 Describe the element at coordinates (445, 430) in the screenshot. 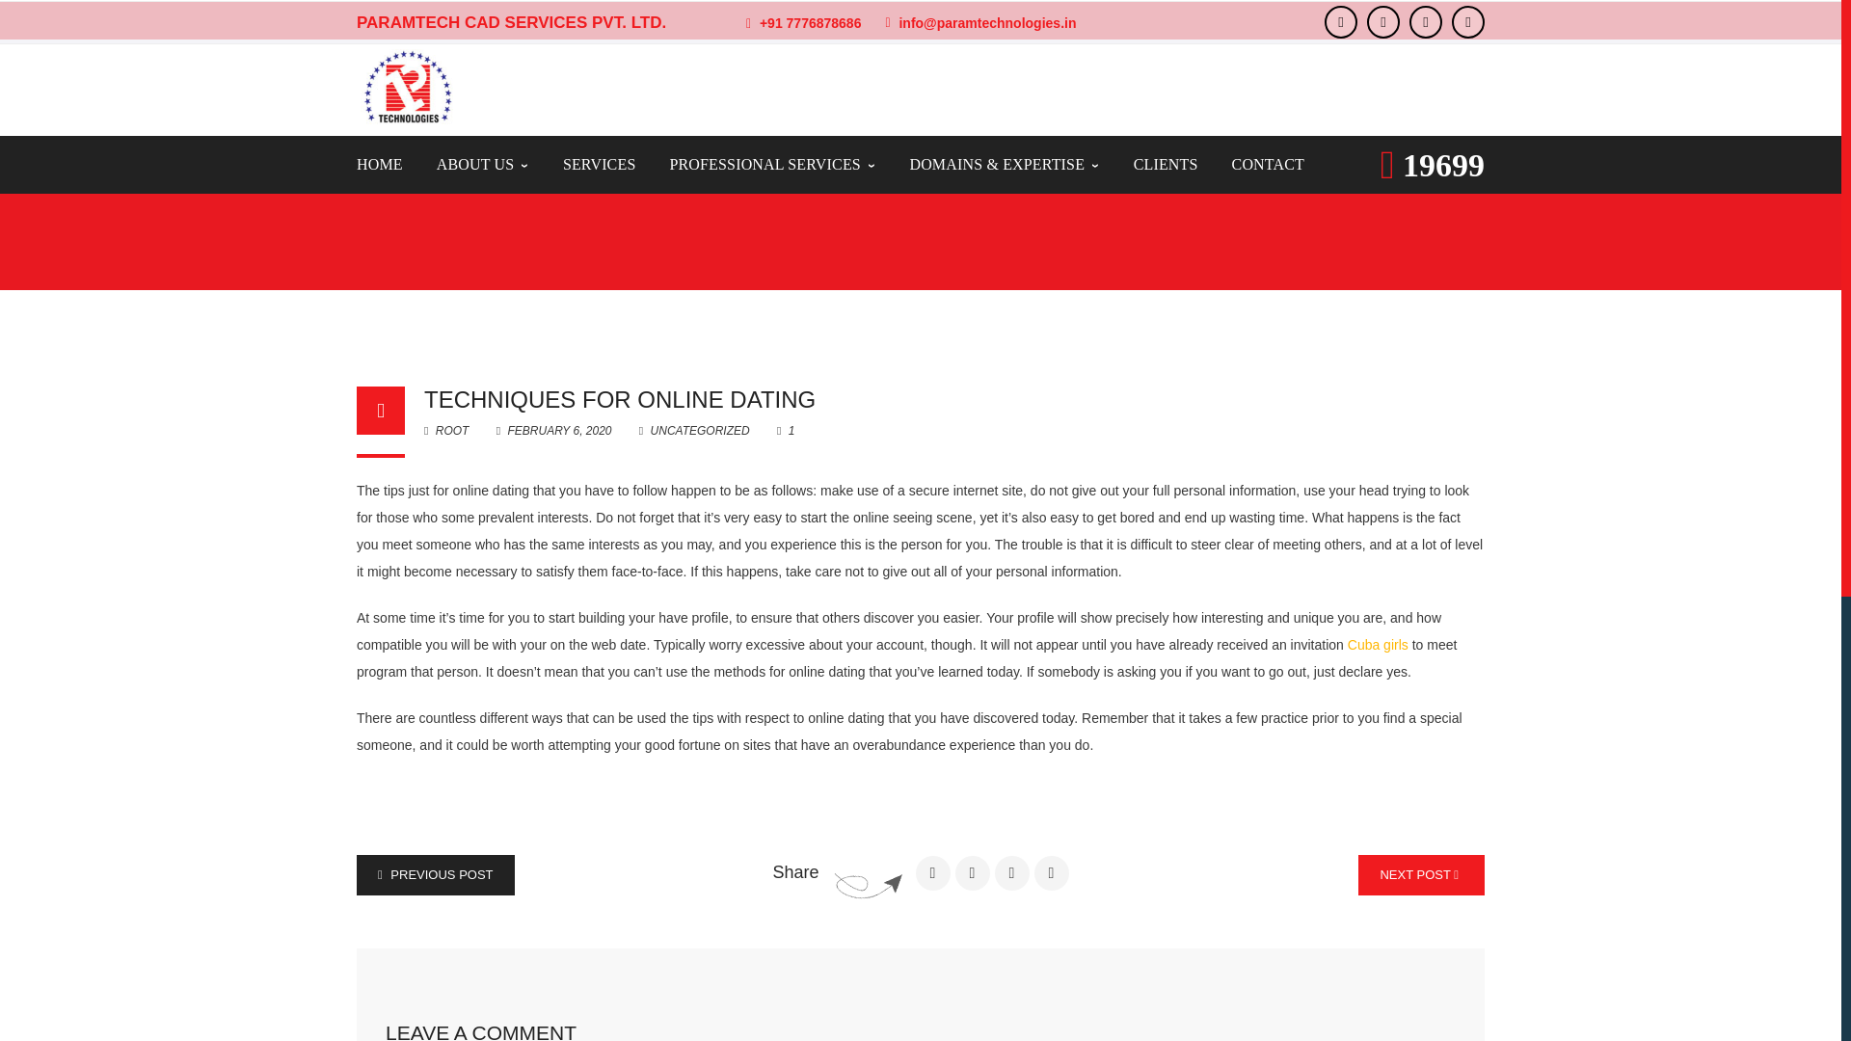

I see `ROOT` at that location.